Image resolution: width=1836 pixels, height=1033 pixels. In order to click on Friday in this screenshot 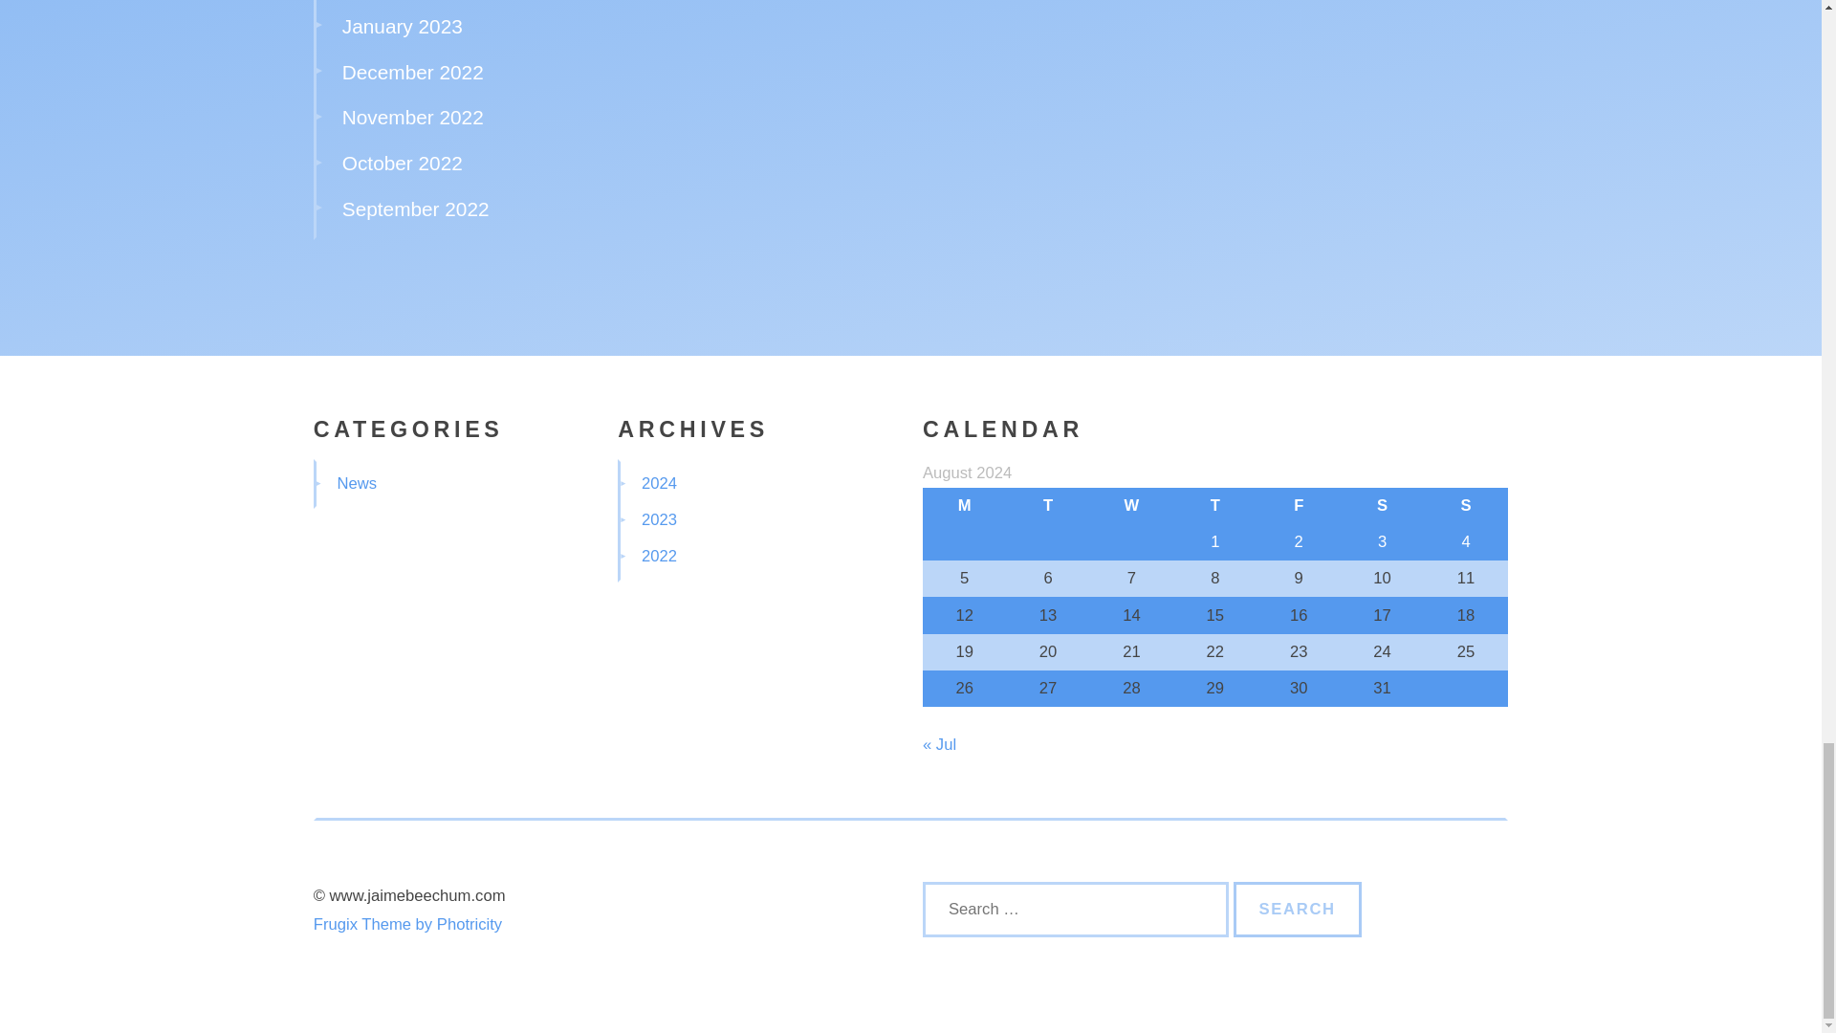, I will do `click(1299, 505)`.